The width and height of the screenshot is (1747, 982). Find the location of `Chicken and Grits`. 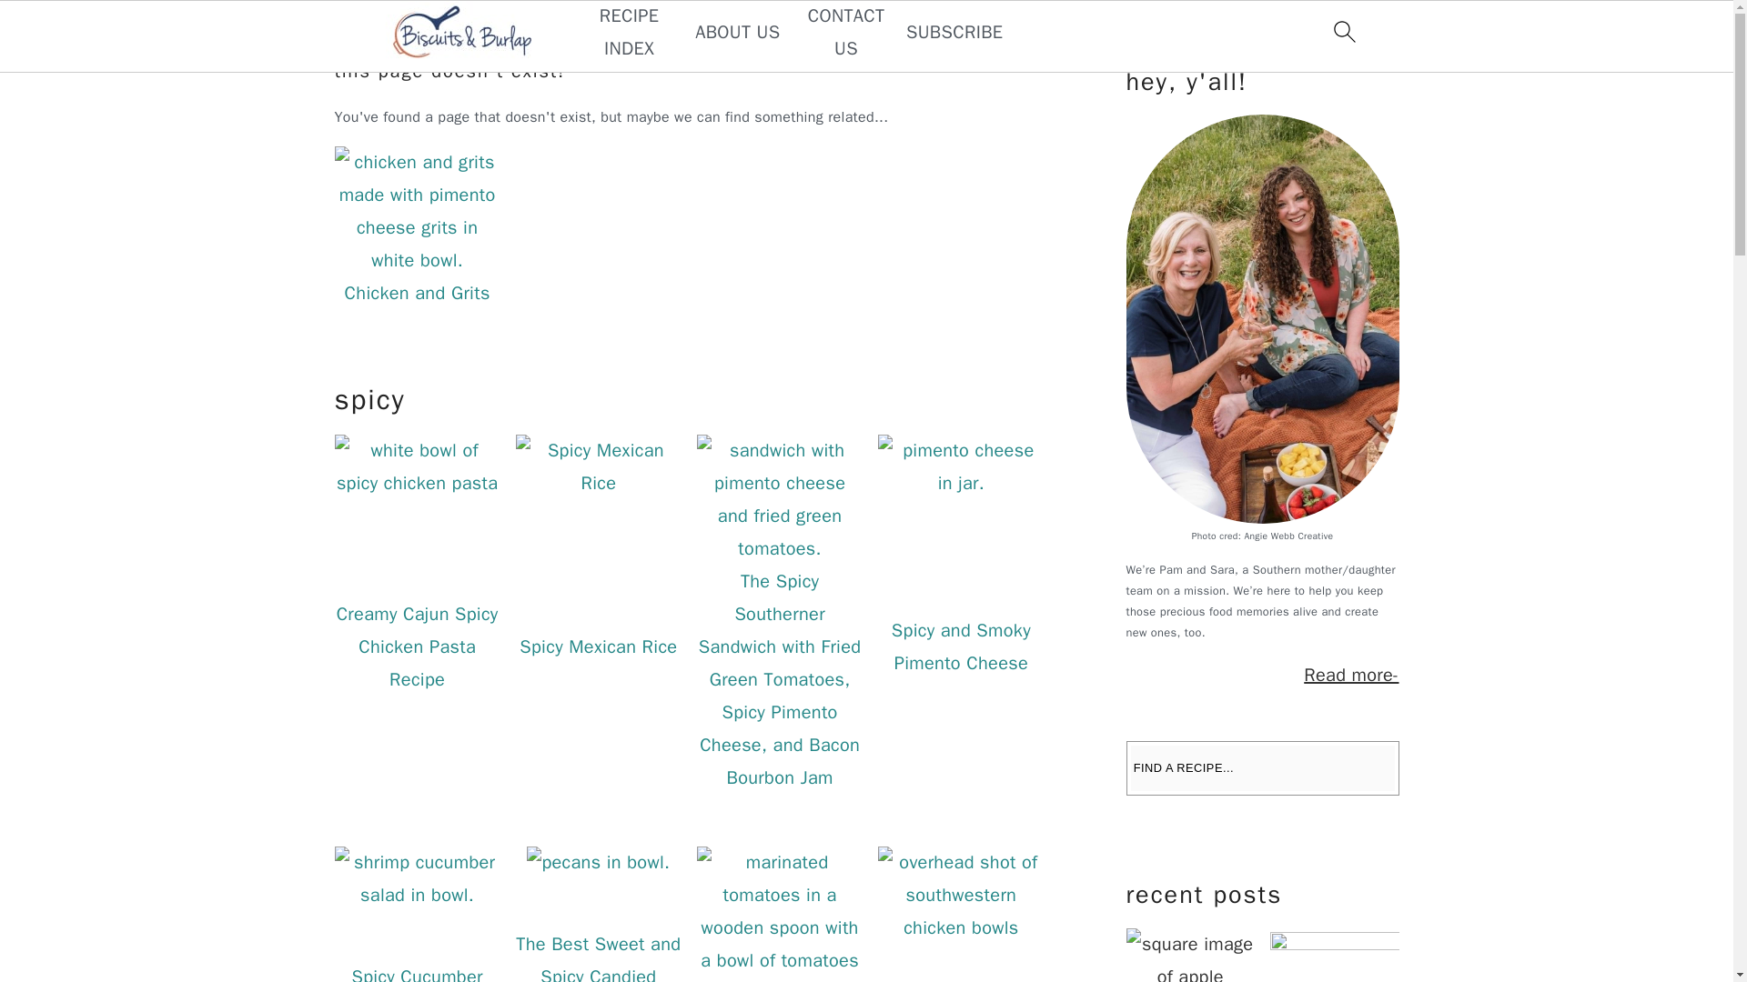

Chicken and Grits is located at coordinates (417, 293).